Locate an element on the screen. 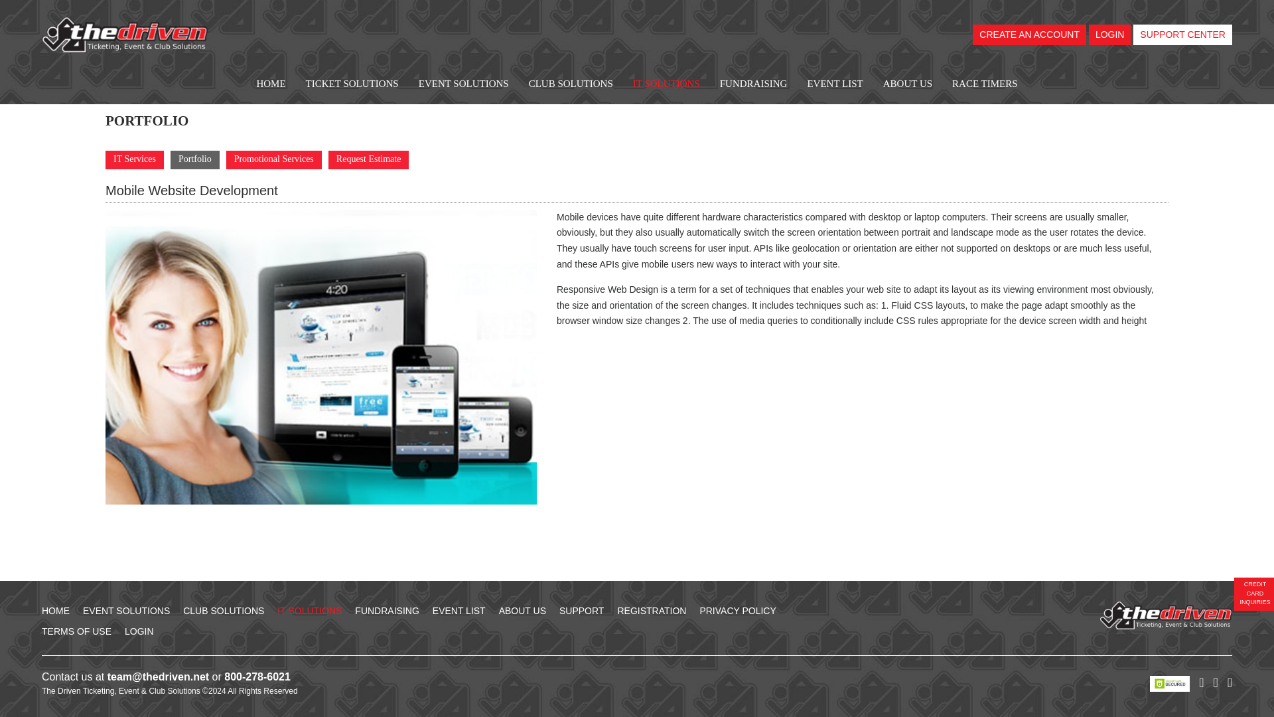  SUPPORT CENTER is located at coordinates (1182, 35).